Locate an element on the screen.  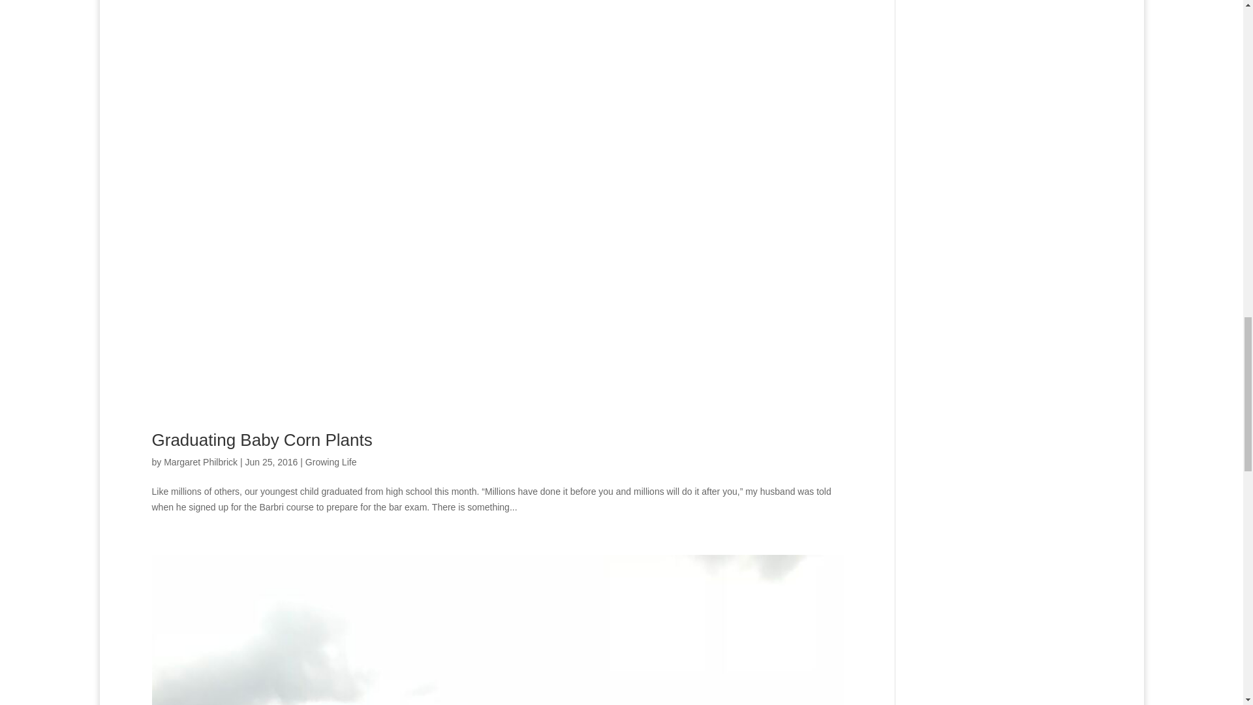
Posts by Margaret Philbrick is located at coordinates (201, 462).